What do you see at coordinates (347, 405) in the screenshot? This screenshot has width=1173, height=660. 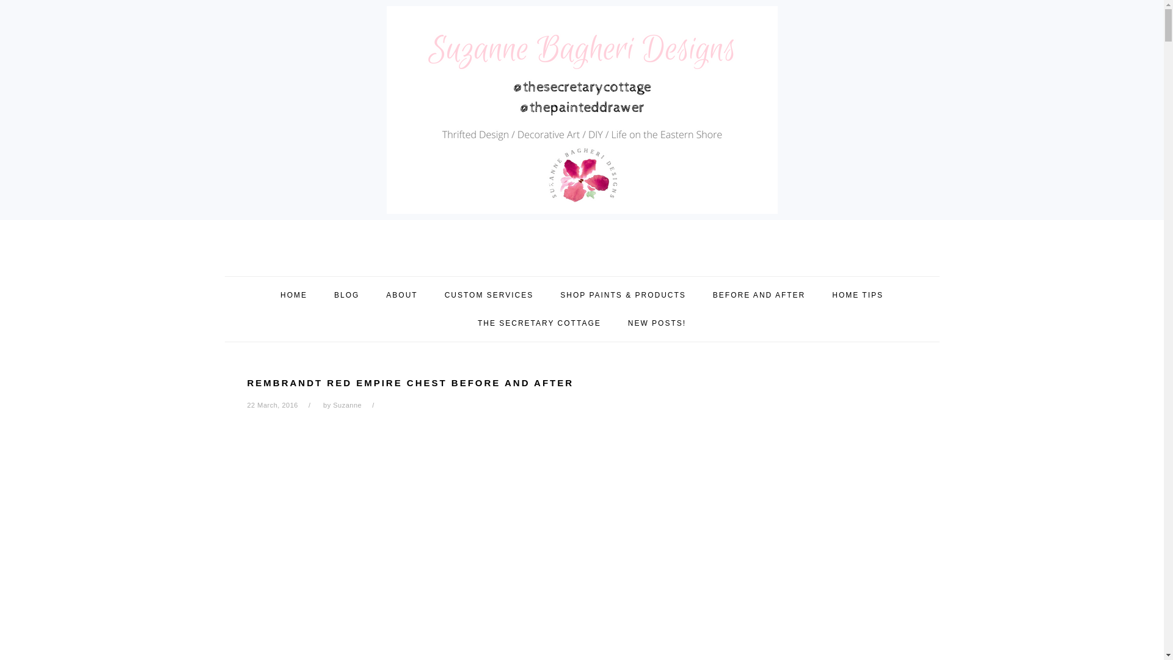 I see `Suzanne` at bounding box center [347, 405].